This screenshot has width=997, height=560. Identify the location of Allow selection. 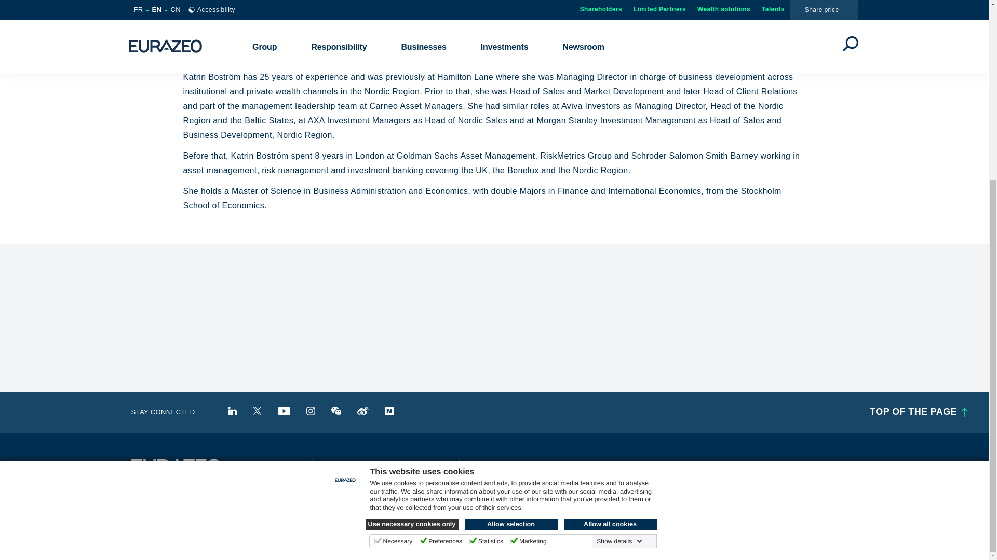
(511, 264).